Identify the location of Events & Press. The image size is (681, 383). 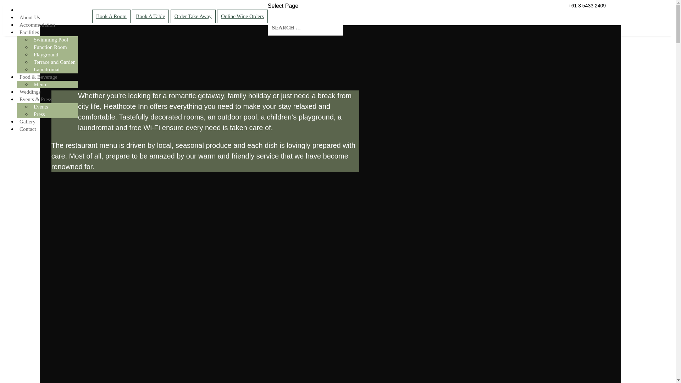
(36, 99).